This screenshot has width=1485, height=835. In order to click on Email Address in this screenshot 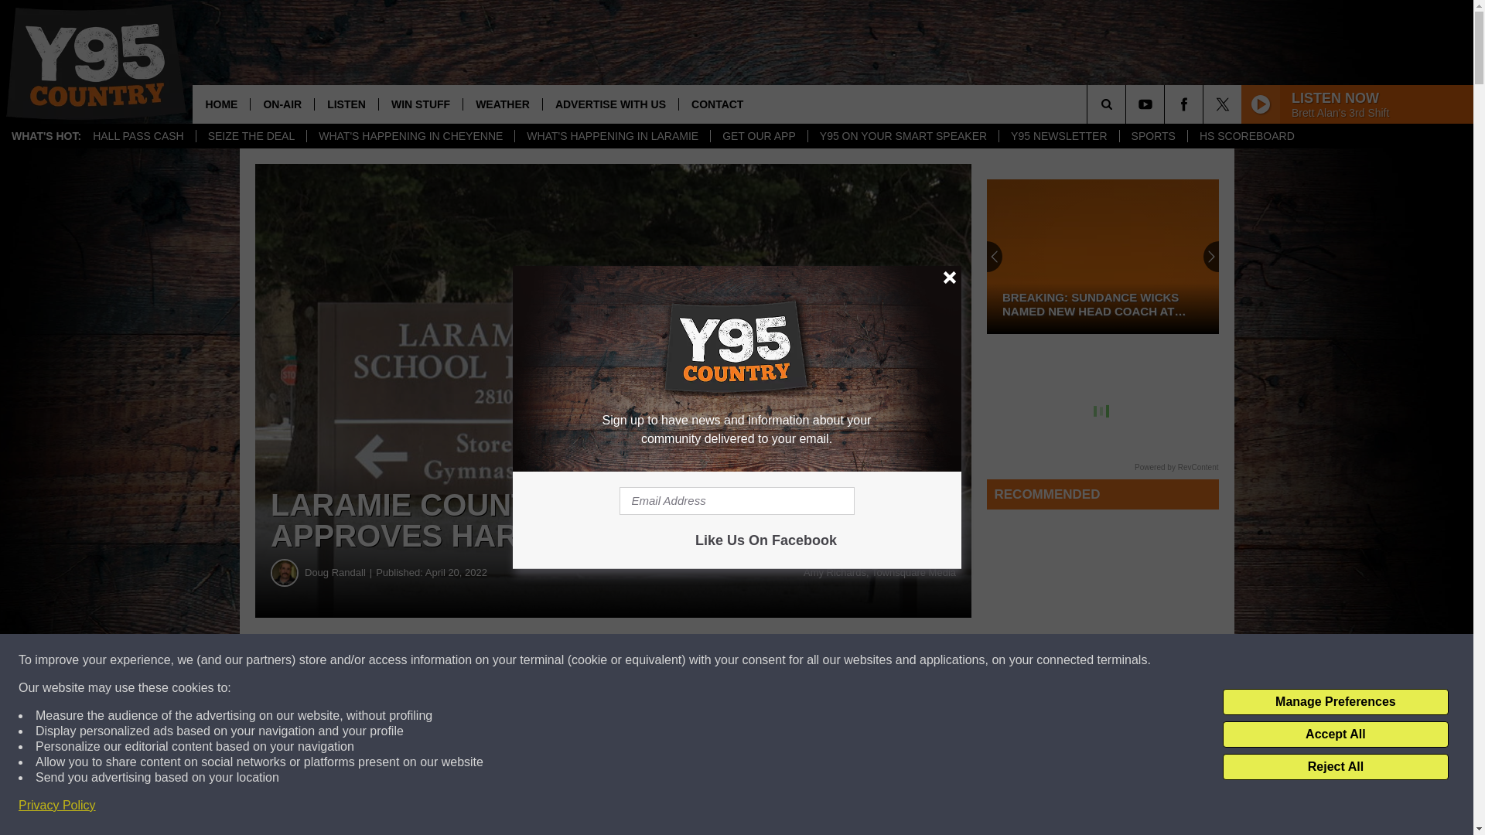, I will do `click(736, 501)`.